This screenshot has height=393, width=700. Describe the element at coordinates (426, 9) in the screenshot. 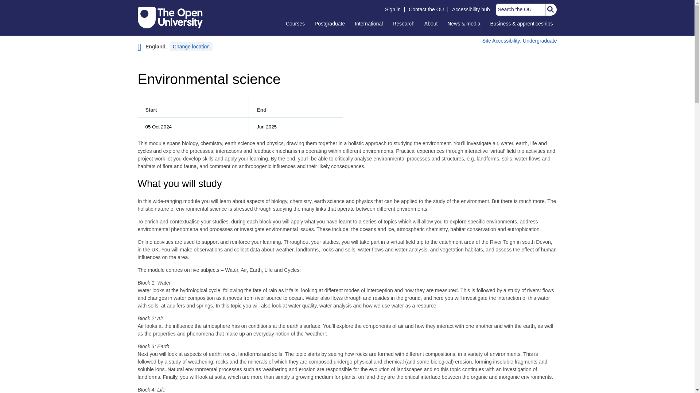

I see `Contact the OU` at that location.